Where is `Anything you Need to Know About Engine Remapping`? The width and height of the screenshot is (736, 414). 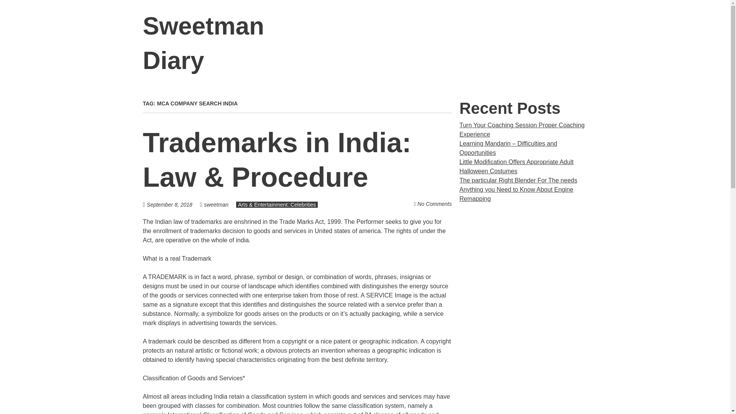
Anything you Need to Know About Engine Remapping is located at coordinates (516, 194).